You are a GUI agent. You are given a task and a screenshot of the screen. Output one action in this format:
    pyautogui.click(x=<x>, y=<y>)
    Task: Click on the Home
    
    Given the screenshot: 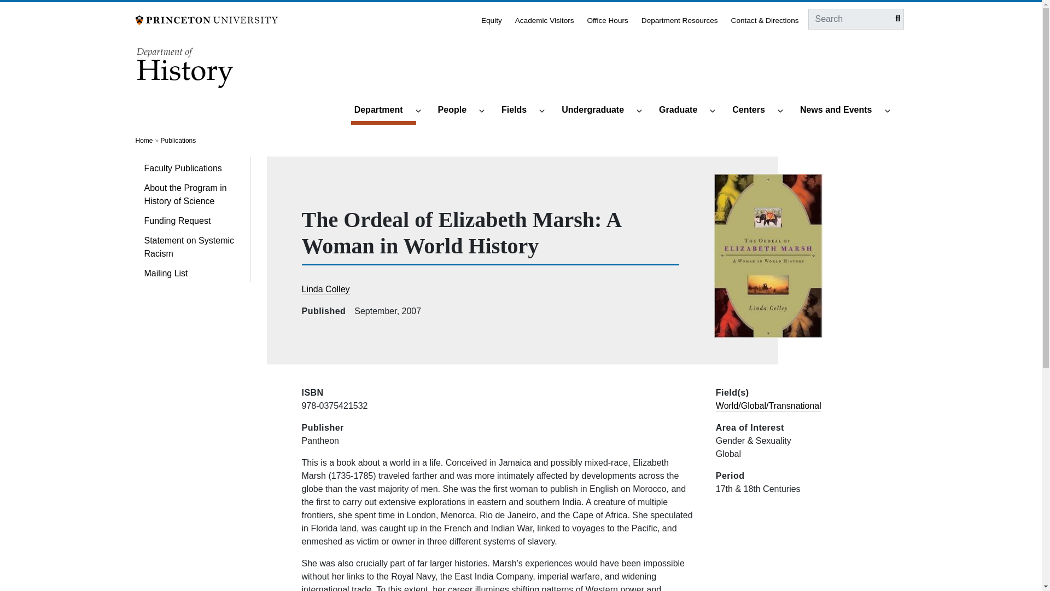 What is the action you would take?
    pyautogui.click(x=186, y=71)
    